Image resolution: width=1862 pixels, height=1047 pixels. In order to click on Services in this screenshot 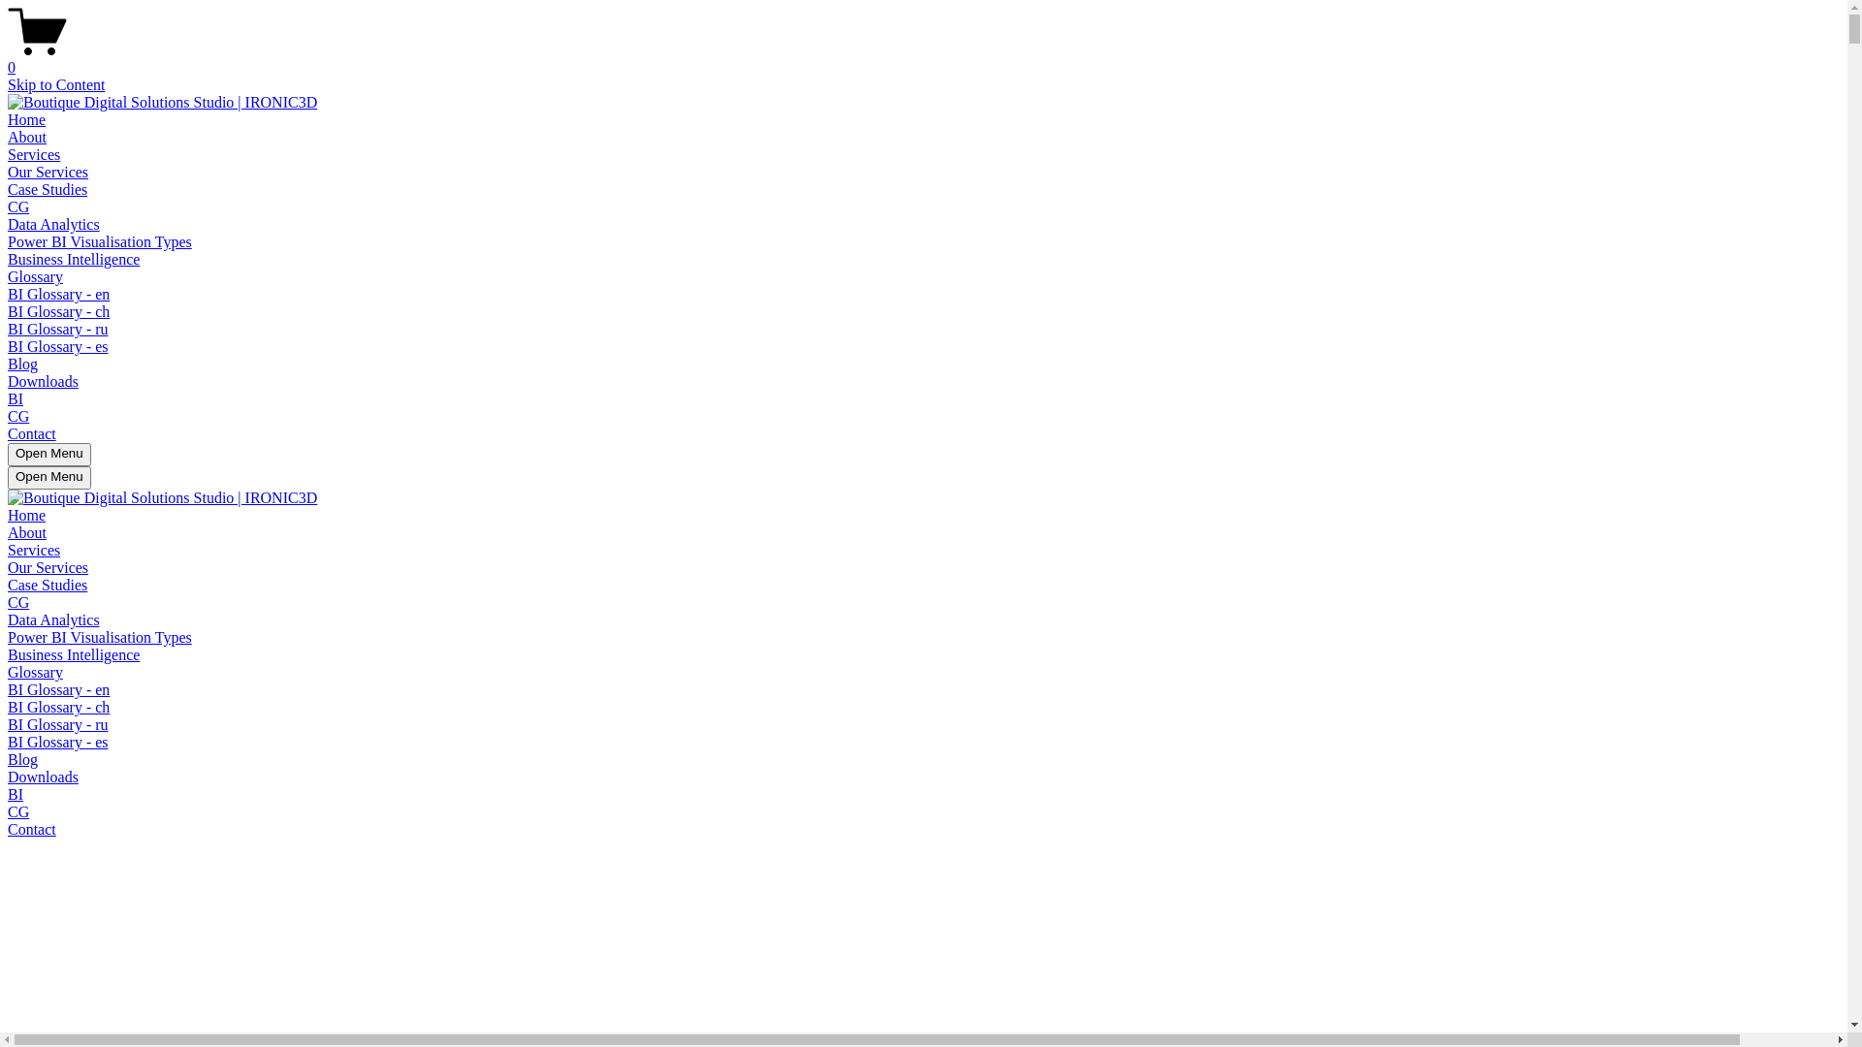, I will do `click(34, 155)`.